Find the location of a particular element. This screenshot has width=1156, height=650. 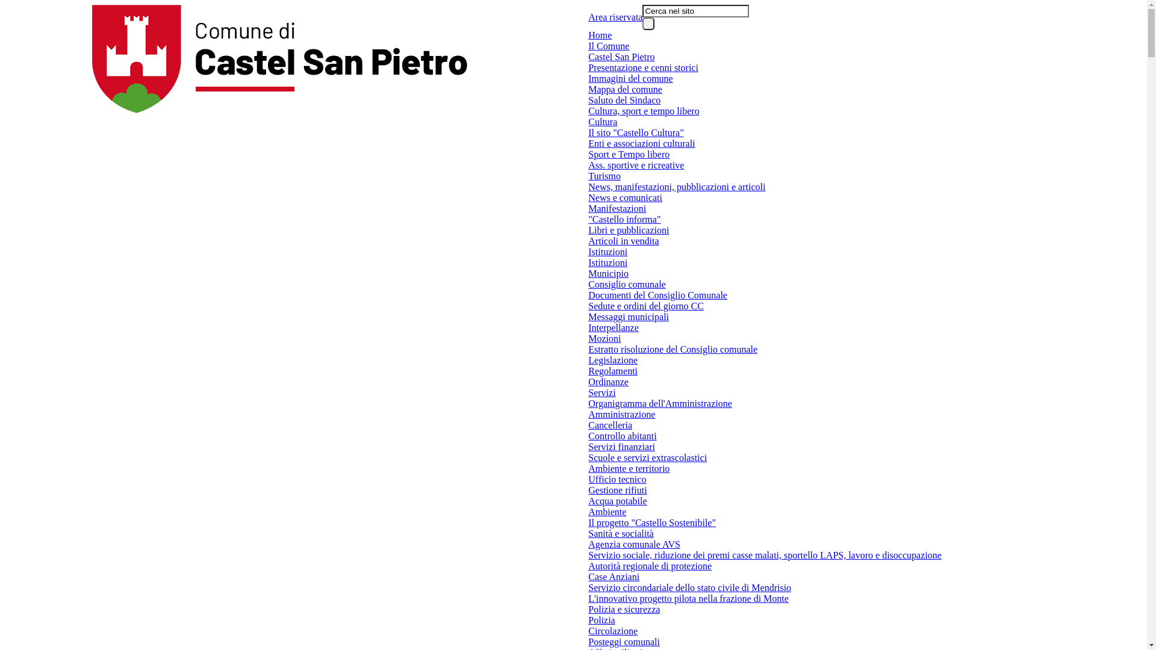

Acqua potabile is located at coordinates (618, 501).